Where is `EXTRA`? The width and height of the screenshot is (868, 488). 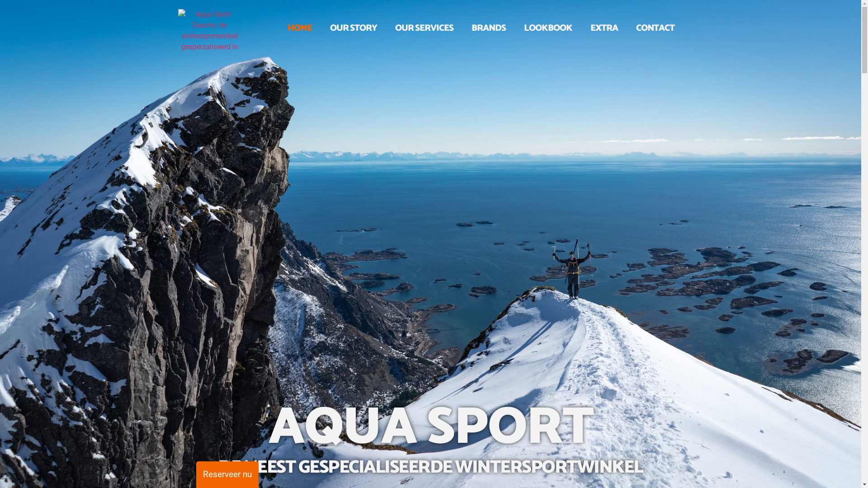
EXTRA is located at coordinates (604, 28).